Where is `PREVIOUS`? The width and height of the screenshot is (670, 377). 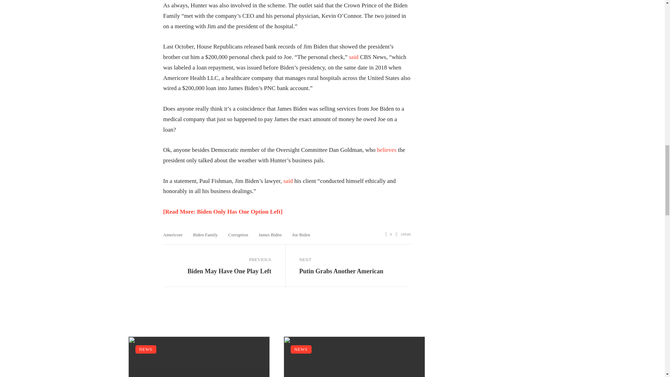
PREVIOUS is located at coordinates (217, 260).